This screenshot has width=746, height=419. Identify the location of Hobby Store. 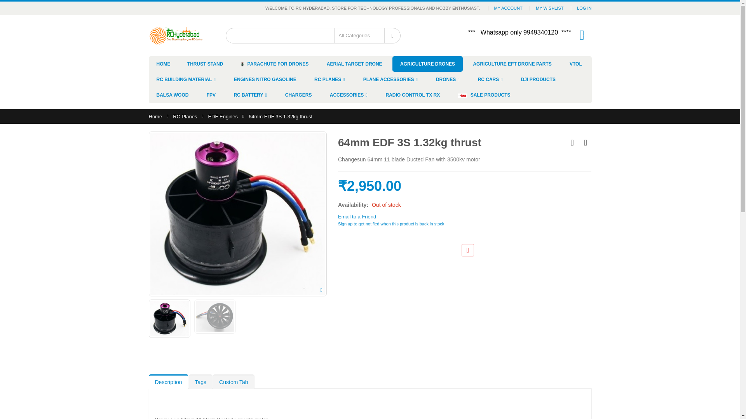
(176, 35).